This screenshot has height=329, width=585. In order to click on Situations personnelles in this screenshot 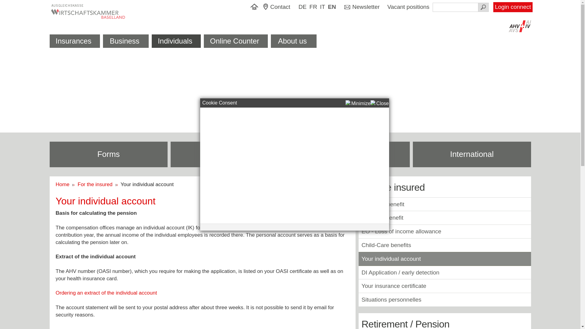, I will do `click(391, 300)`.